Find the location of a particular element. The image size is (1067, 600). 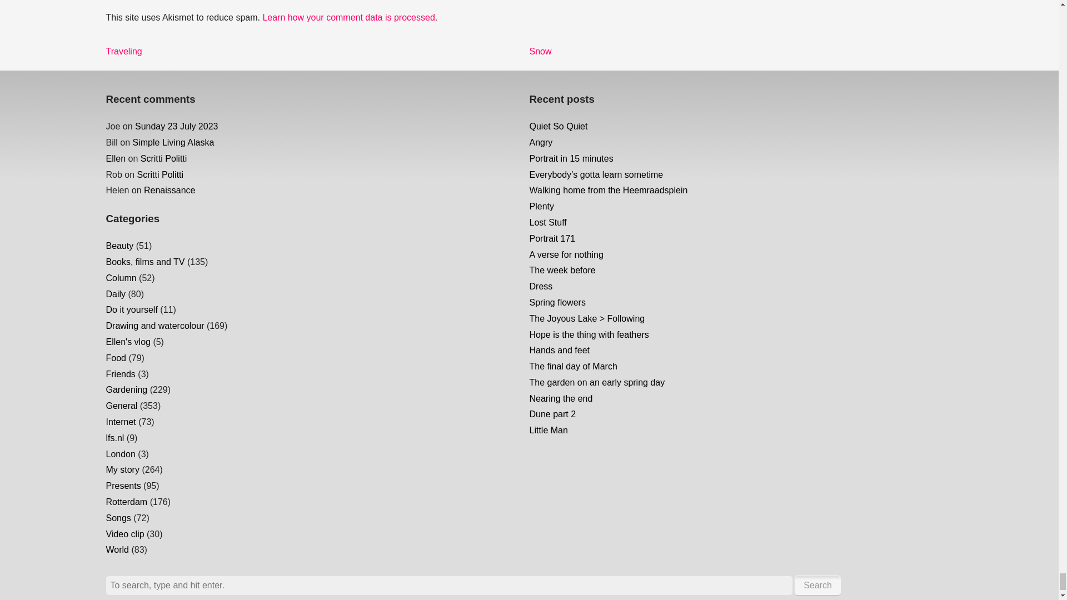

Scritti Politti is located at coordinates (173, 142).